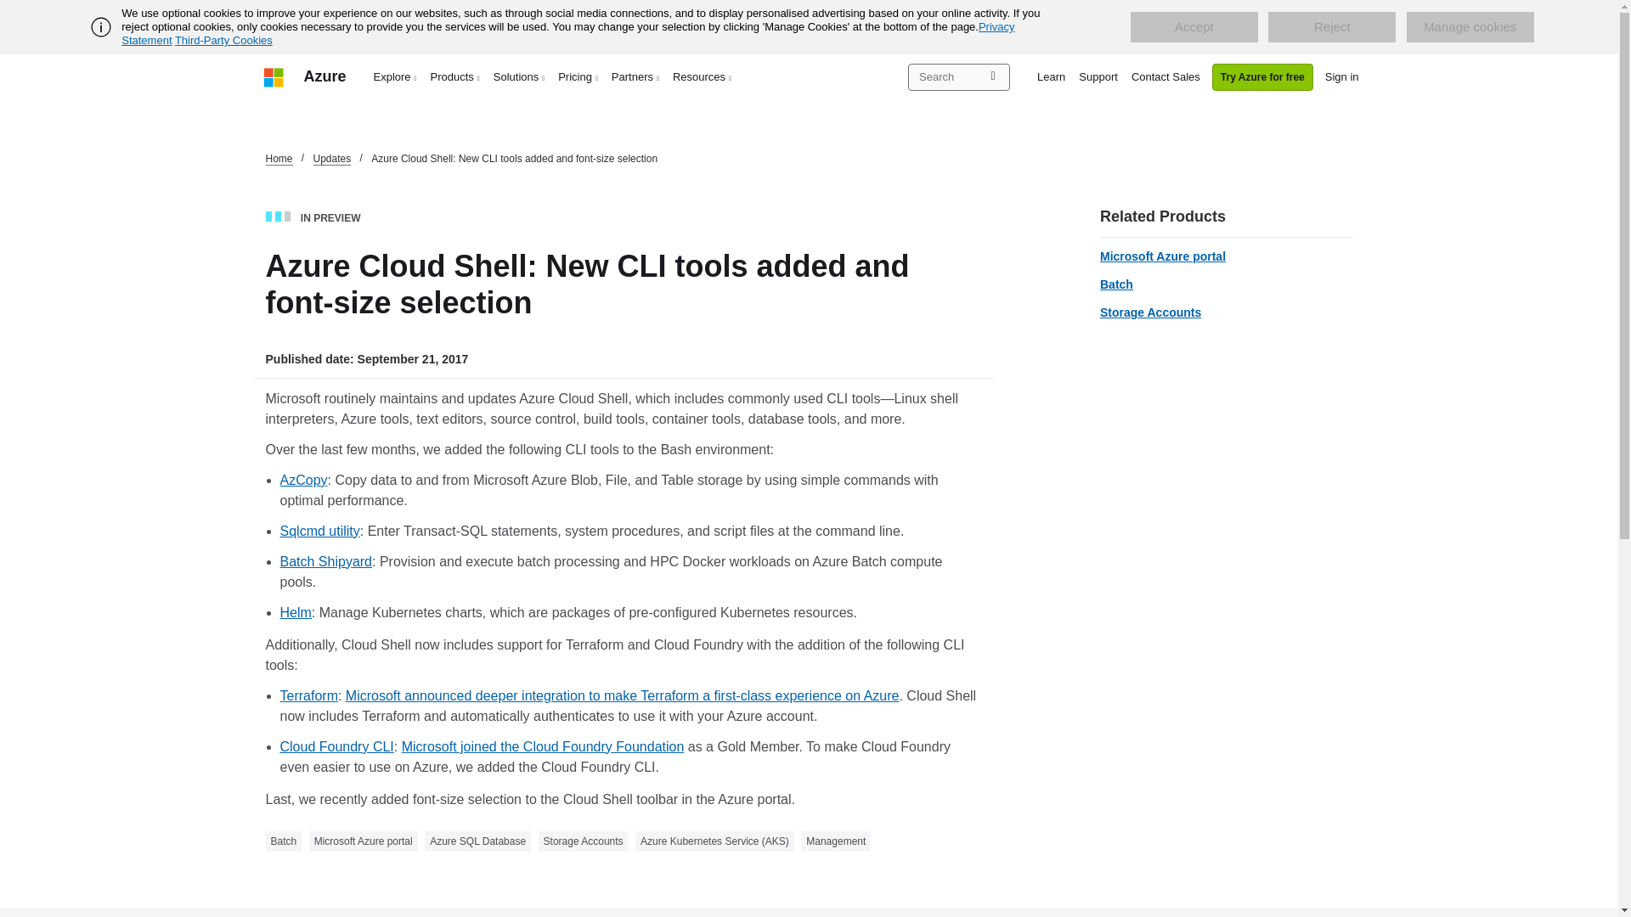 The width and height of the screenshot is (1631, 917). What do you see at coordinates (1194, 27) in the screenshot?
I see `Accept` at bounding box center [1194, 27].